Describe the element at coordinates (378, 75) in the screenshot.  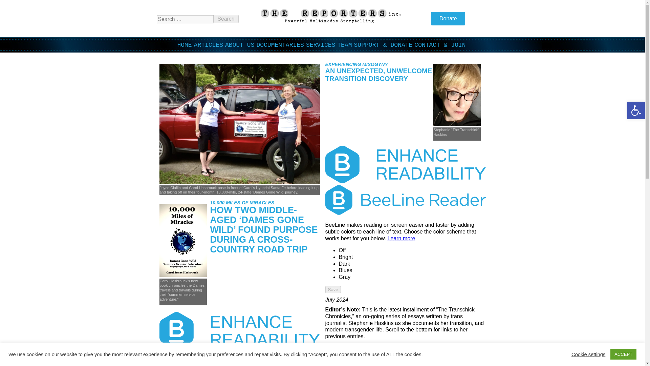
I see `AN UNEXPECTED, UNWELCOME TRANSITION DISCOVERY` at that location.